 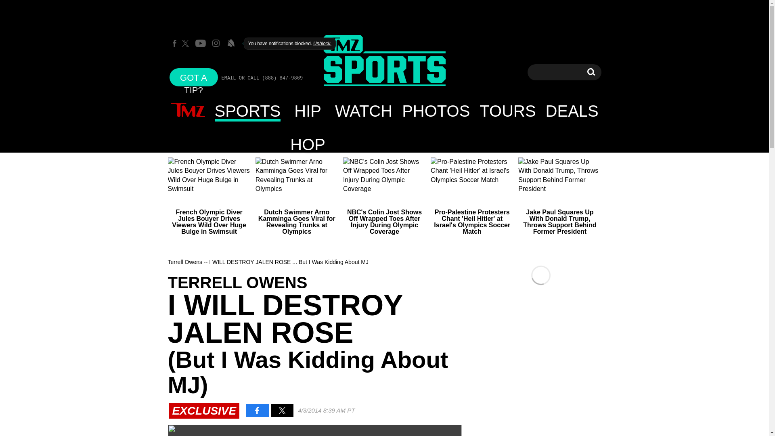 I want to click on TMZ Sports, so click(x=384, y=61).